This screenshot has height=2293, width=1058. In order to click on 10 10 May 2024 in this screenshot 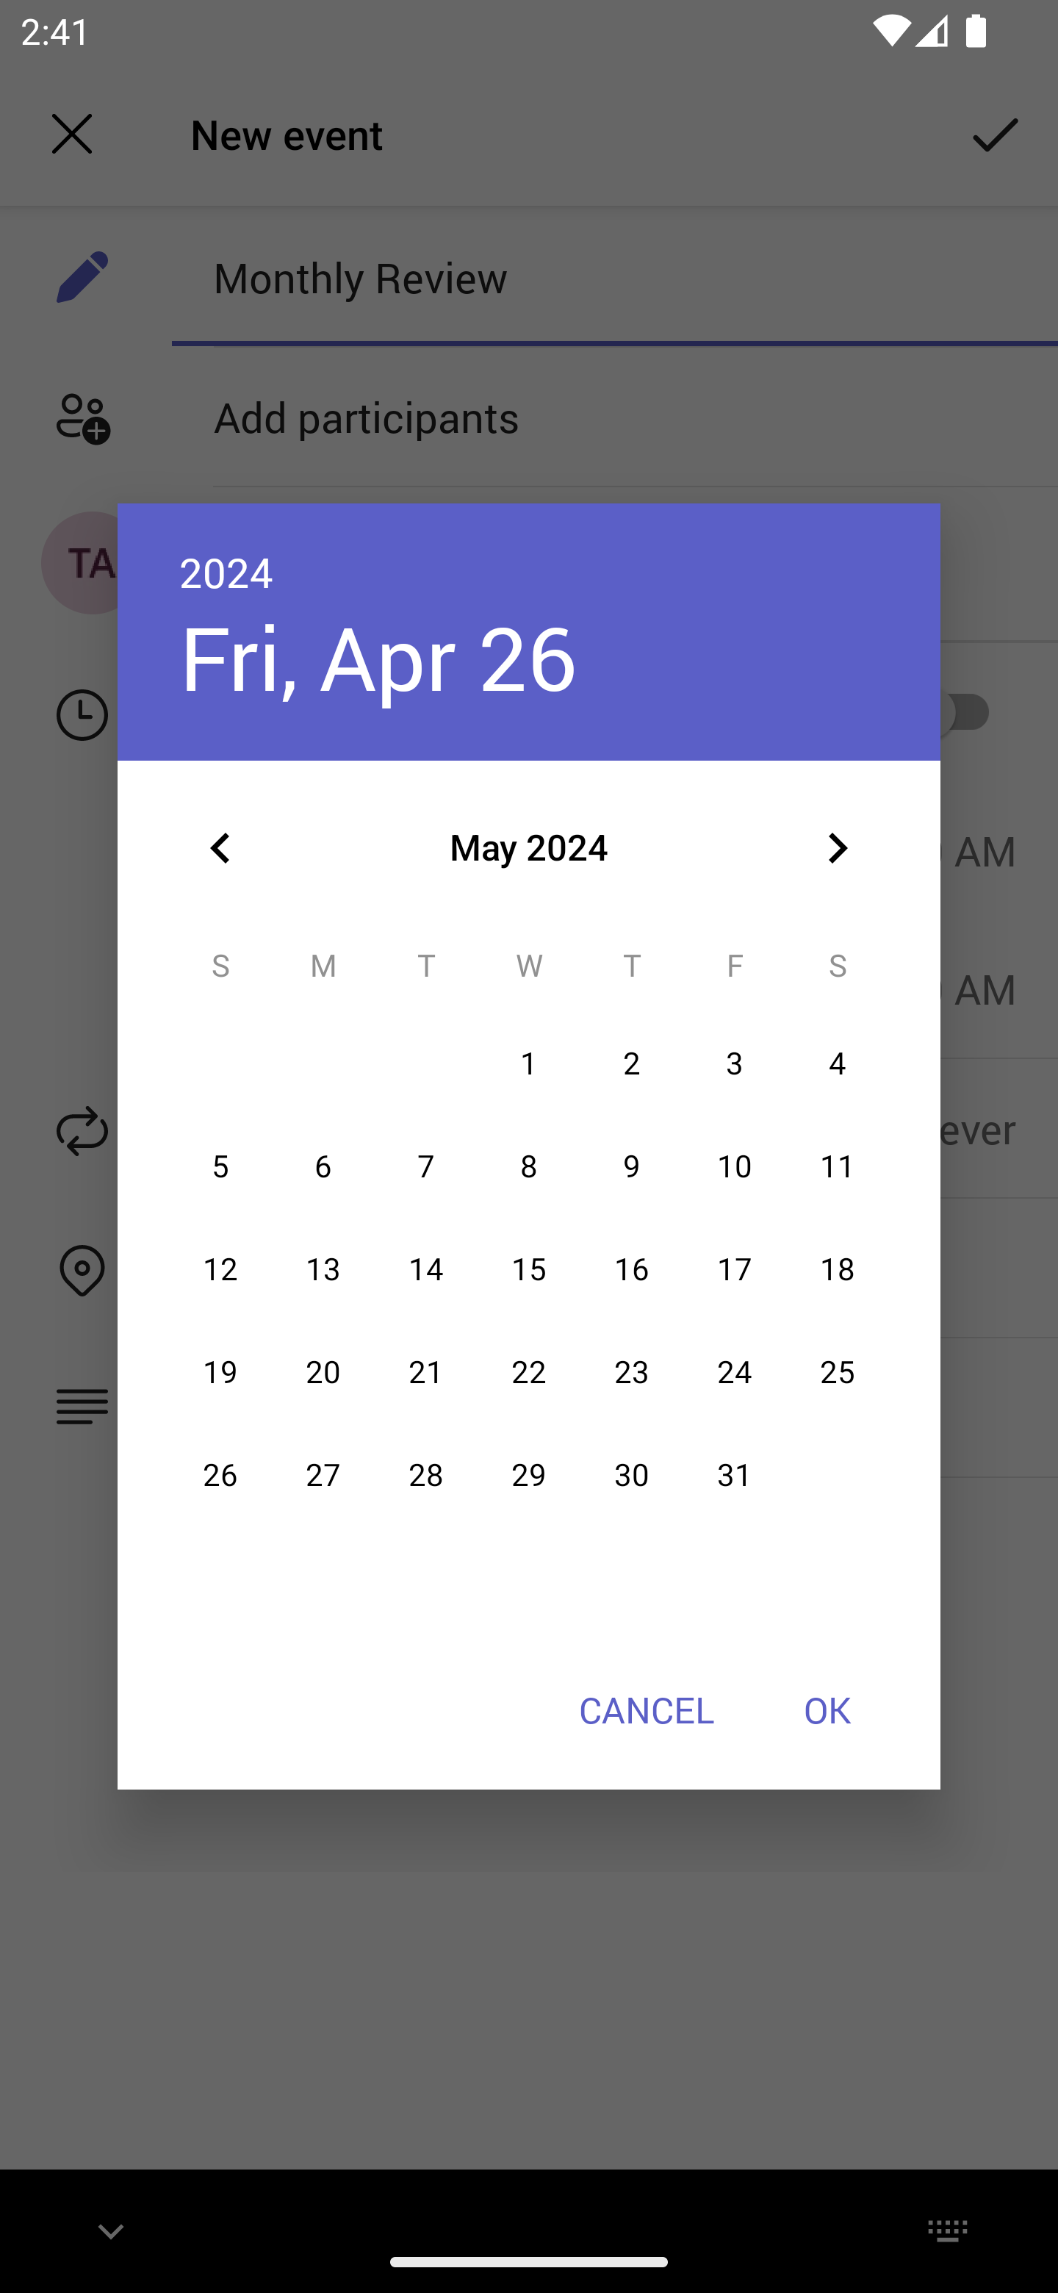, I will do `click(735, 1167)`.